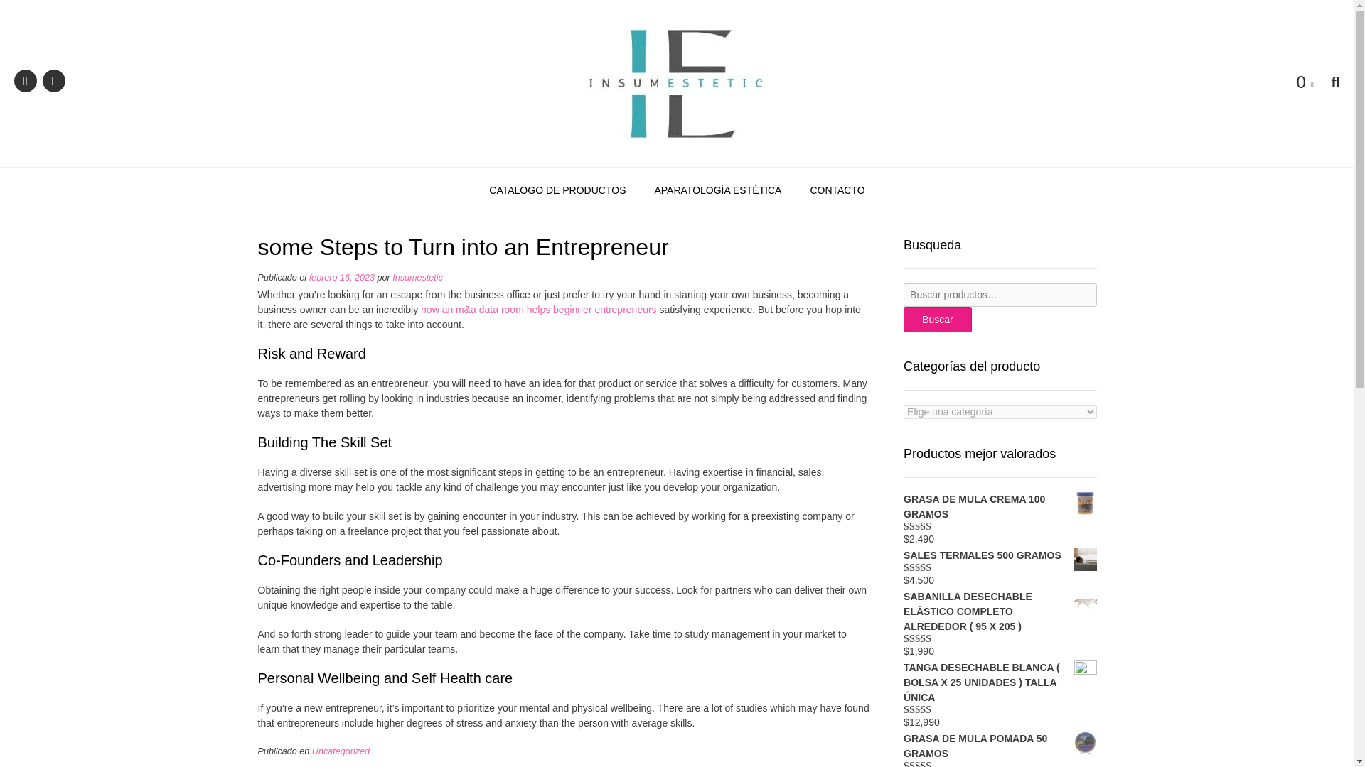 This screenshot has height=767, width=1365. Describe the element at coordinates (938, 320) in the screenshot. I see `Buscar` at that location.